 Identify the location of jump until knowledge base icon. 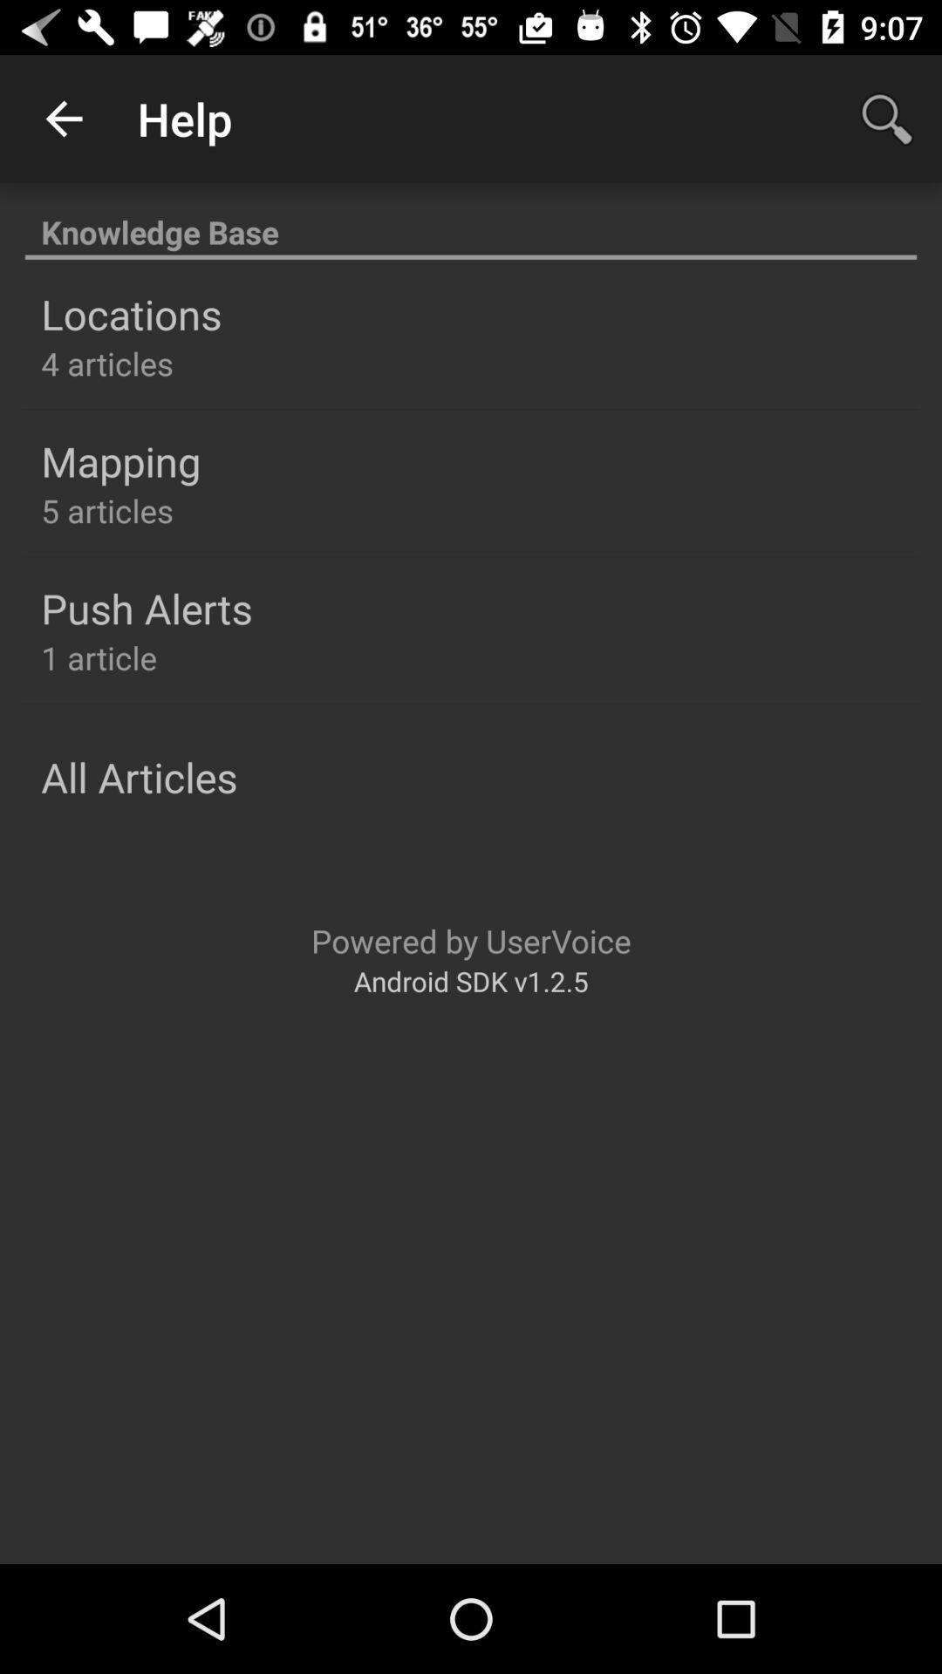
(471, 223).